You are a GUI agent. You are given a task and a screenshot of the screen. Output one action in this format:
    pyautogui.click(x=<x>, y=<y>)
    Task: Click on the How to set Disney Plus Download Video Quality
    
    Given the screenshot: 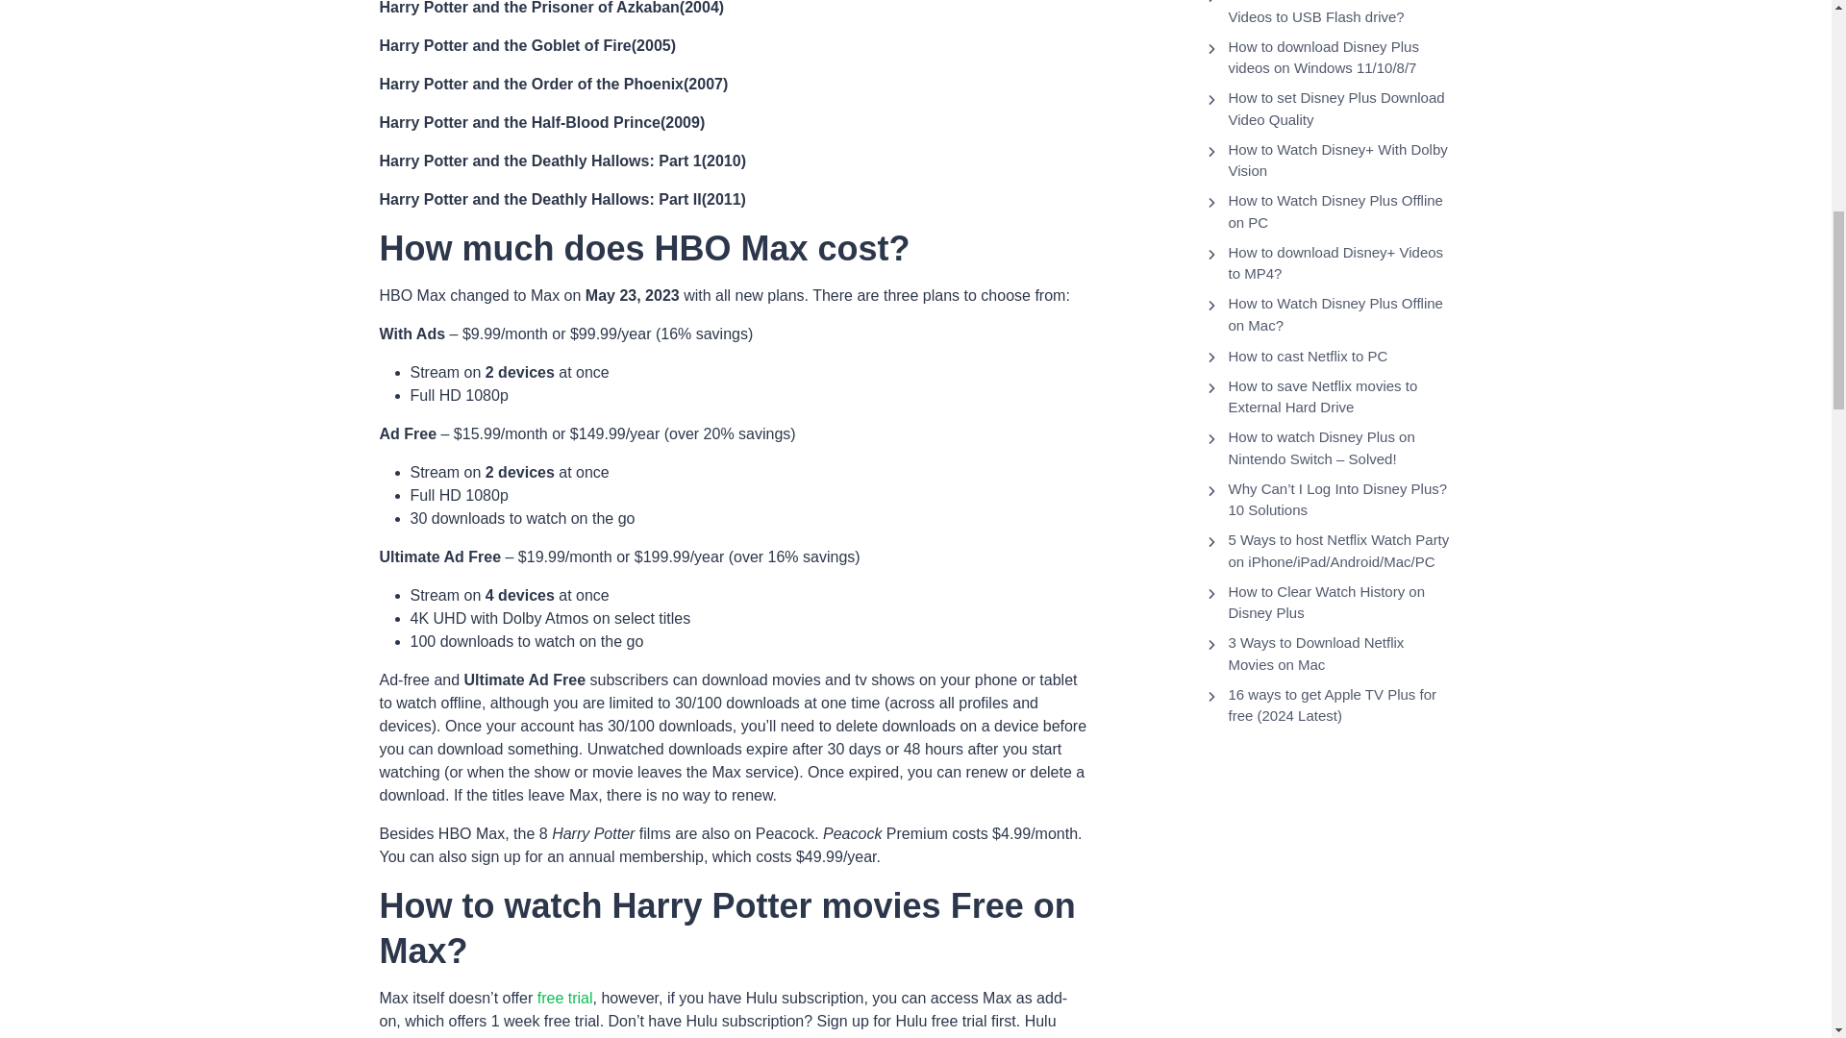 What is the action you would take?
    pyautogui.click(x=1340, y=109)
    